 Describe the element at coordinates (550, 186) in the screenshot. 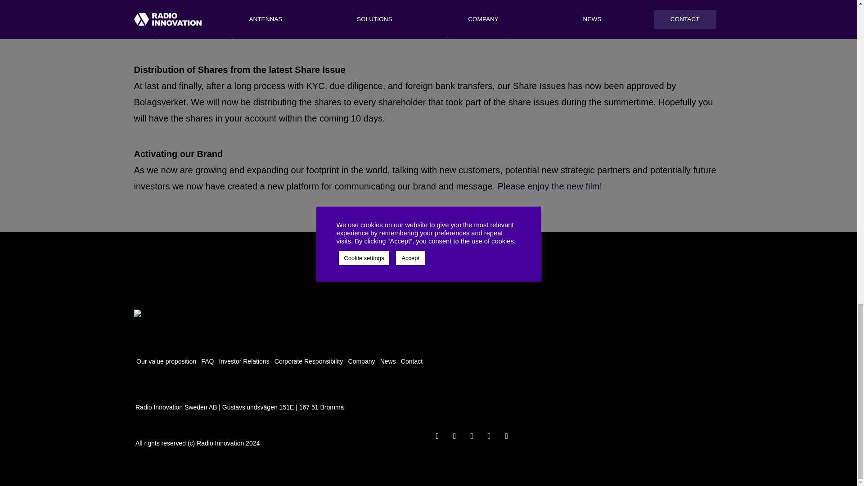

I see `Please enjoy the new film!` at that location.